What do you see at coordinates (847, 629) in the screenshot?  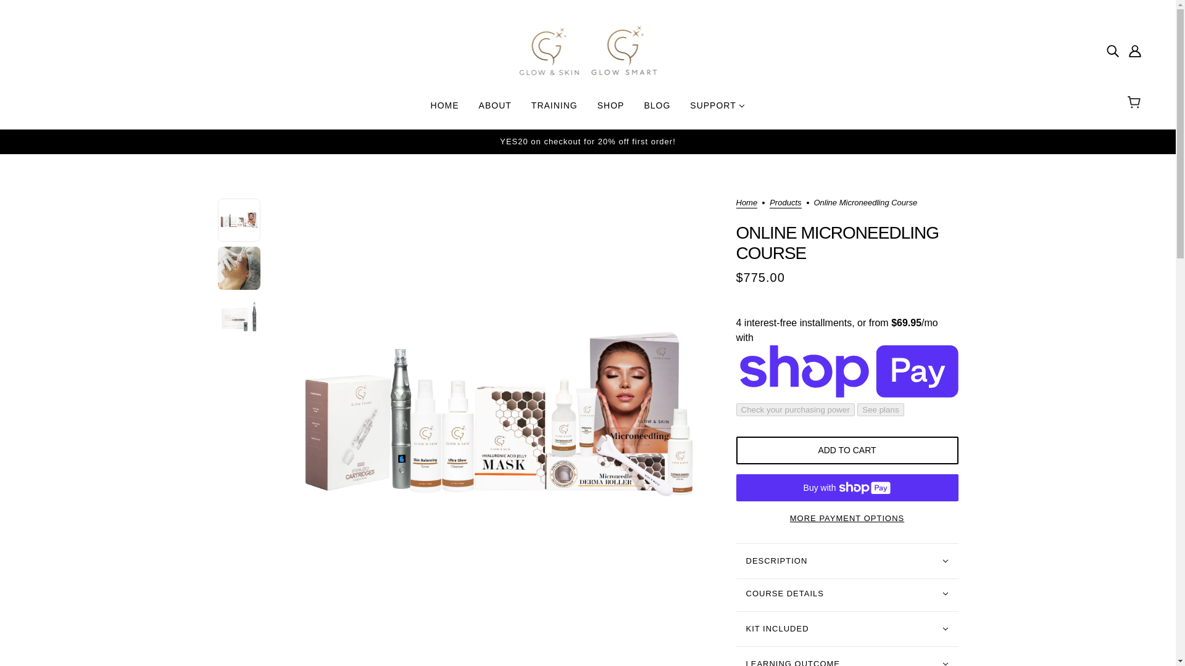 I see `KIT INCLUDED` at bounding box center [847, 629].